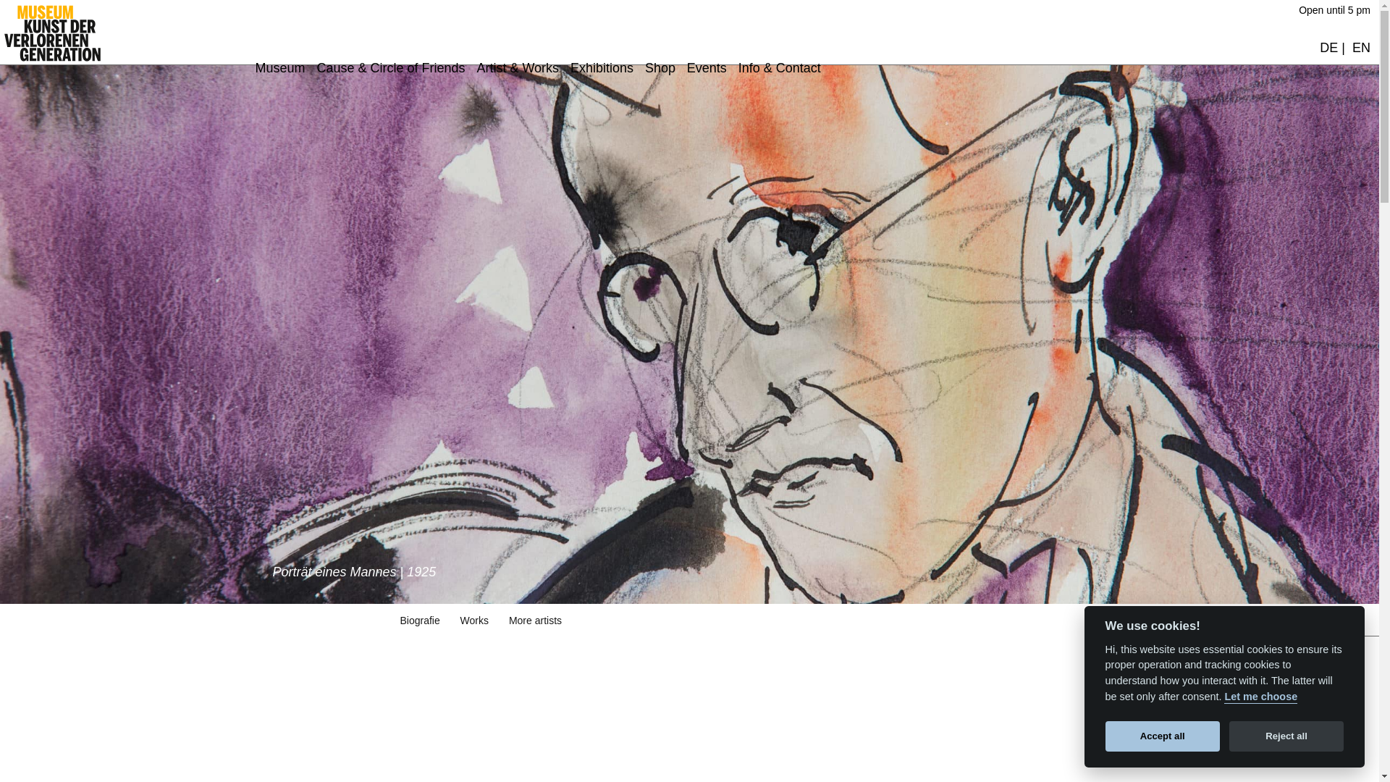  What do you see at coordinates (474, 620) in the screenshot?
I see `Works` at bounding box center [474, 620].